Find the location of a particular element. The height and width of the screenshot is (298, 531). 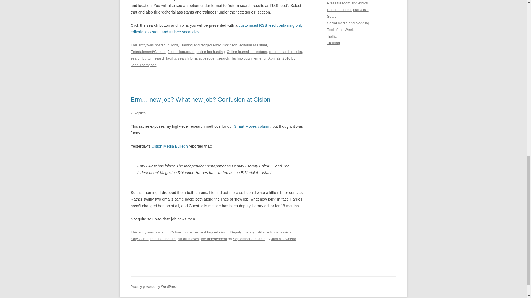

2:53 pm is located at coordinates (249, 238).